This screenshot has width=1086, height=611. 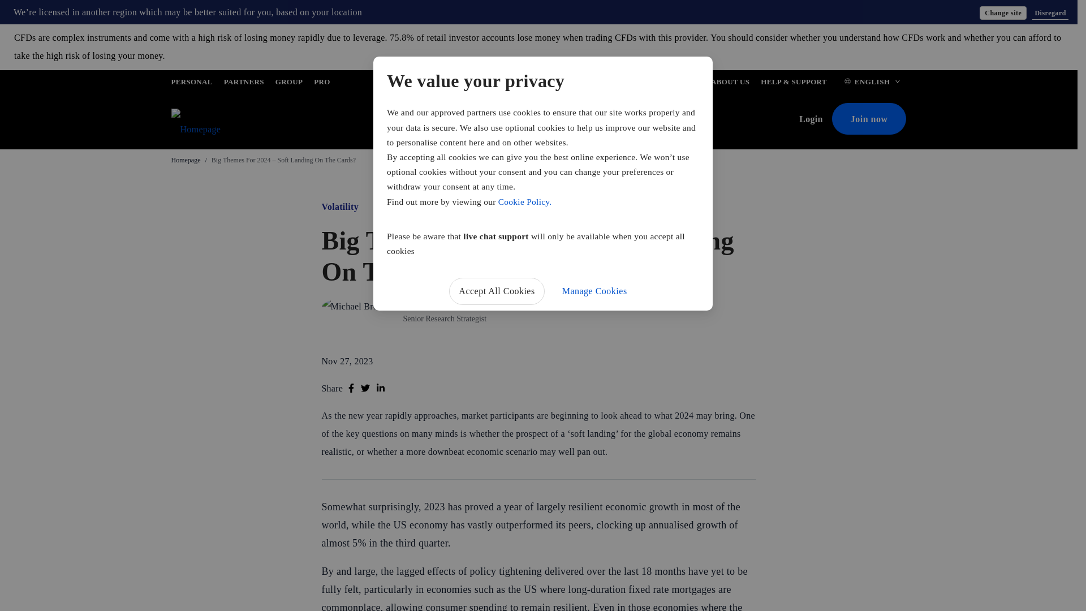 I want to click on Volatility, so click(x=339, y=206).